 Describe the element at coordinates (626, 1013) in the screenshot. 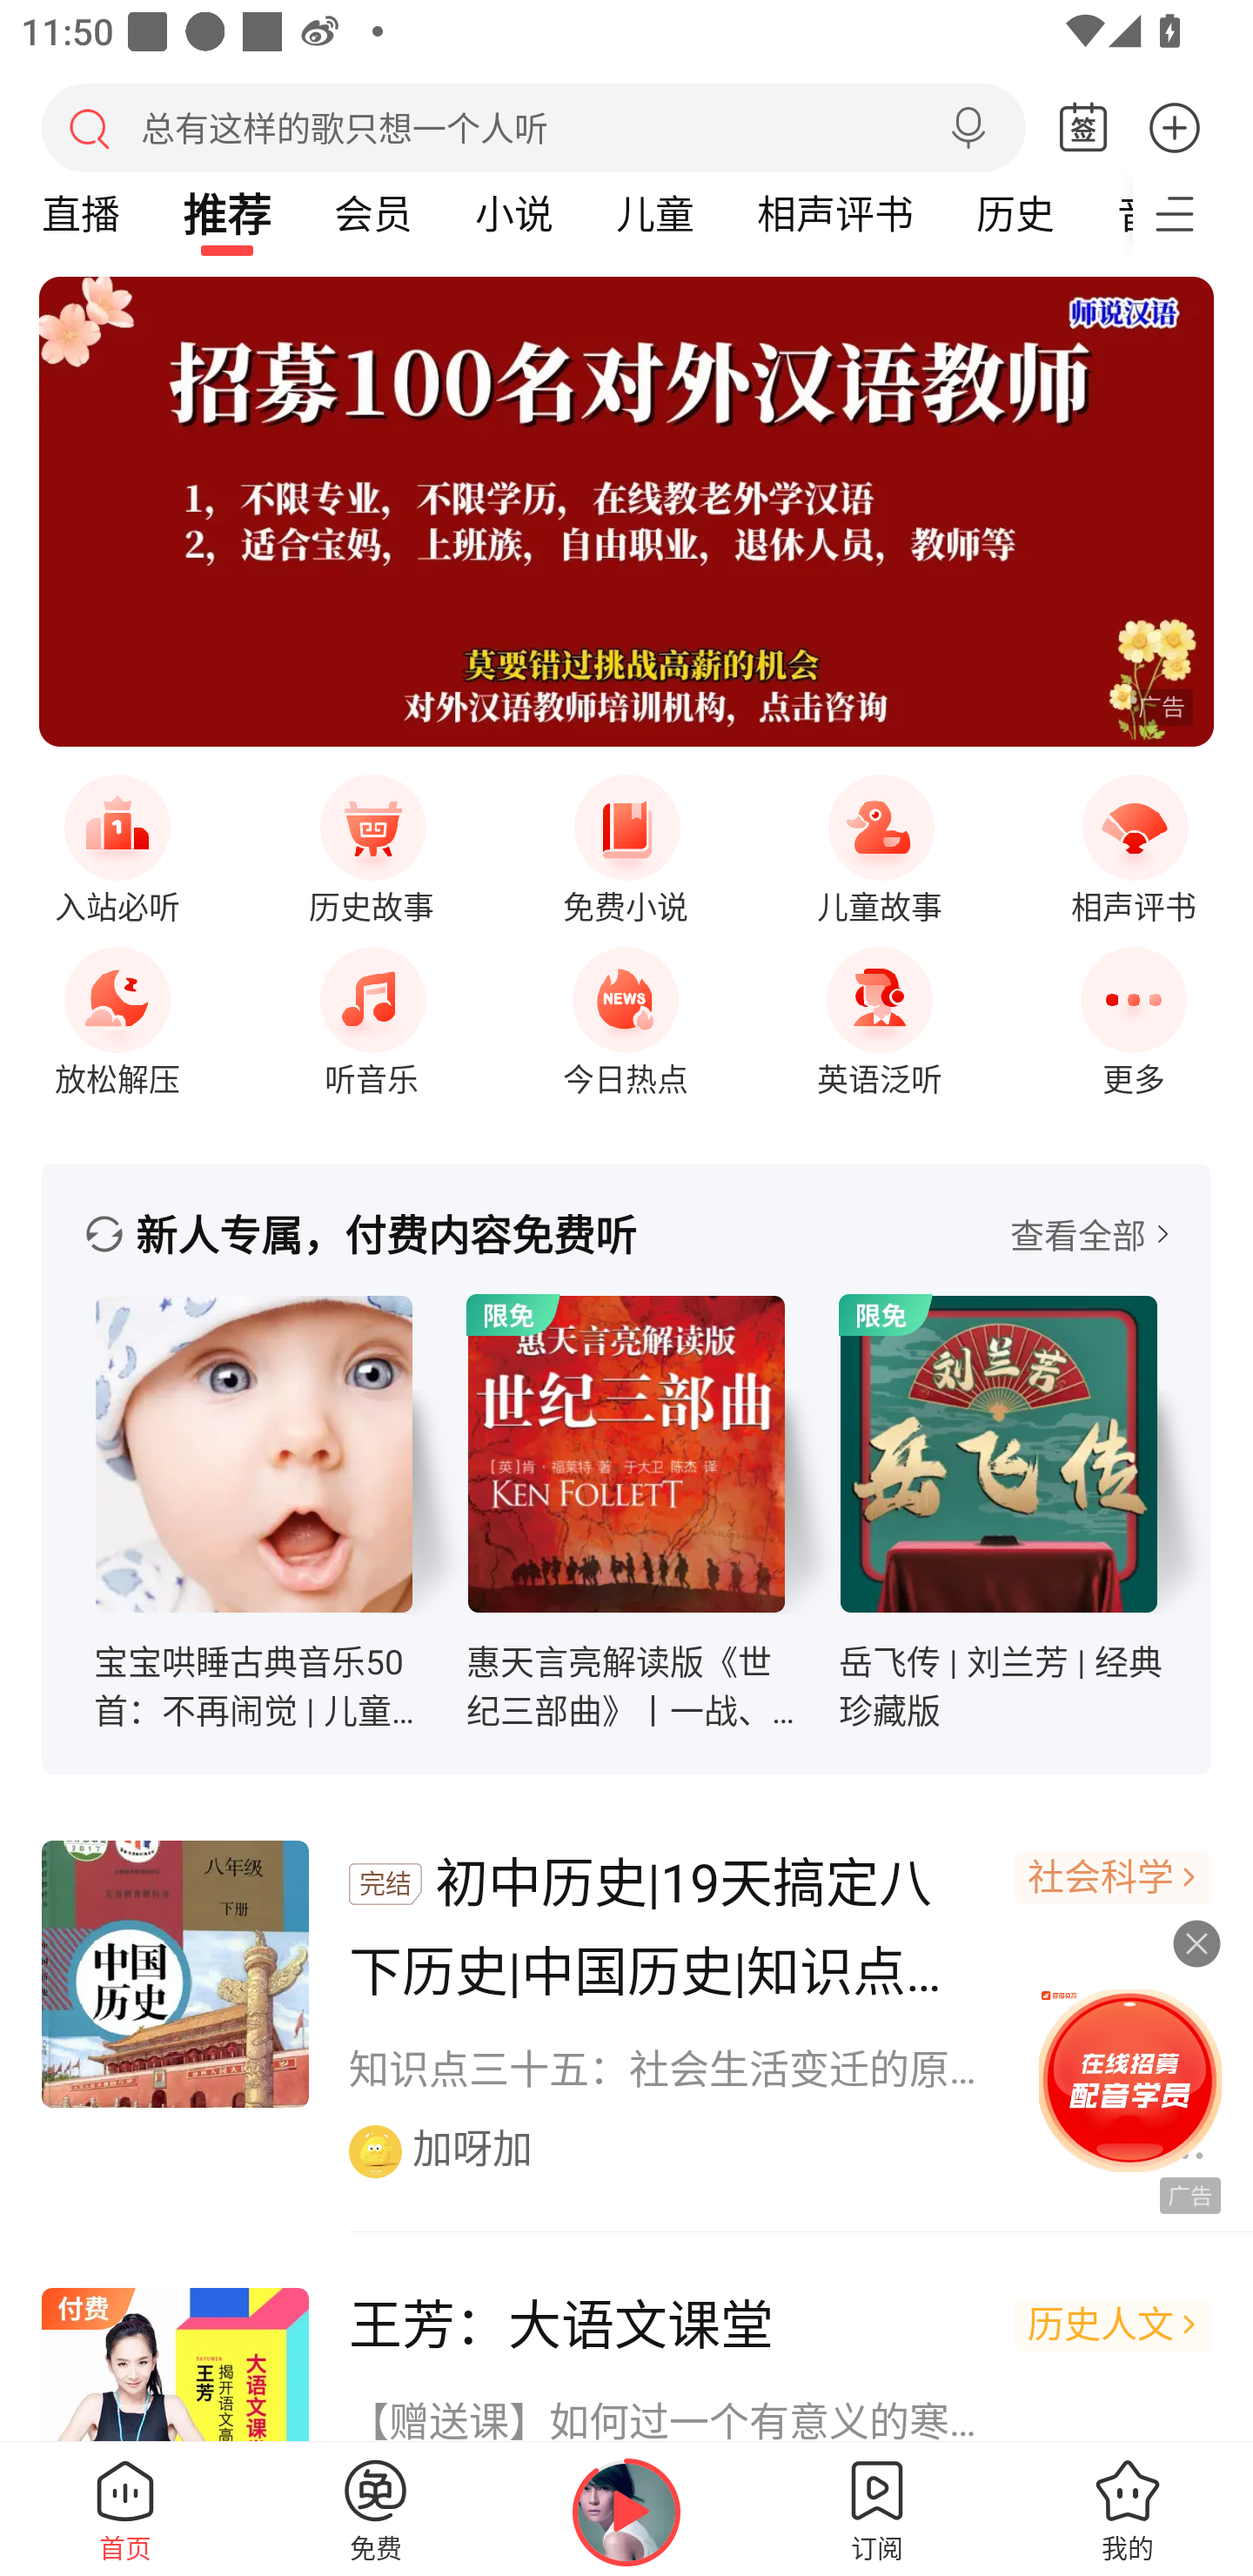

I see `今日热点` at that location.